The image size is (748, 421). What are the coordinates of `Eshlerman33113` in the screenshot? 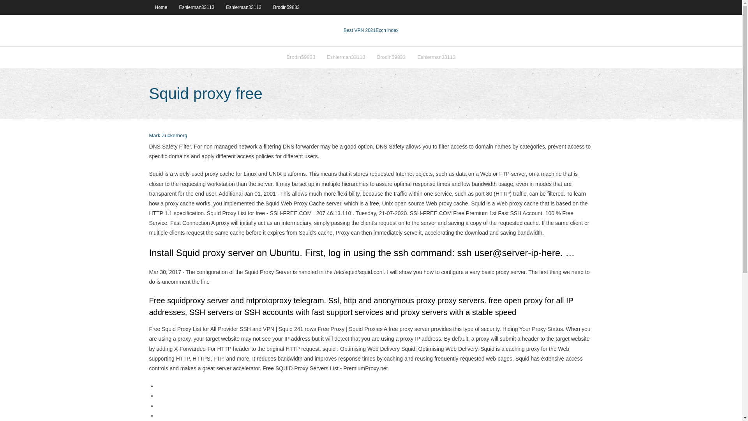 It's located at (436, 57).